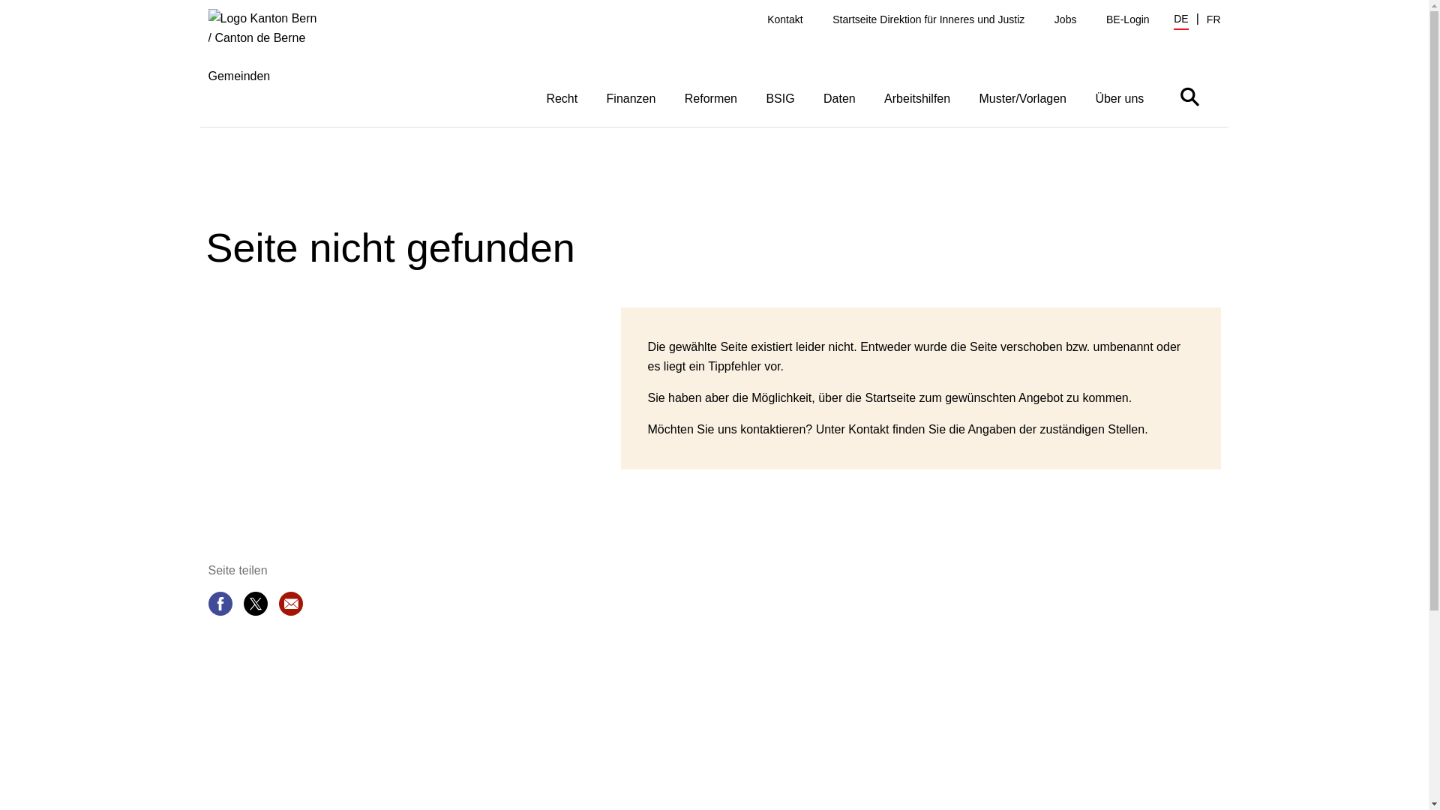 The height and width of the screenshot is (810, 1440). What do you see at coordinates (784, 19) in the screenshot?
I see `Kontakt` at bounding box center [784, 19].